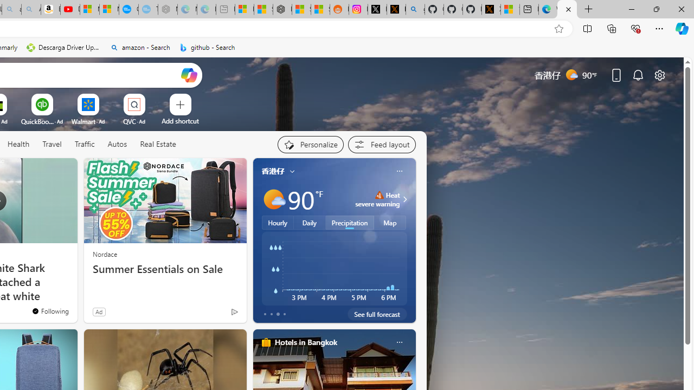 This screenshot has height=390, width=694. I want to click on Page settings, so click(659, 75).